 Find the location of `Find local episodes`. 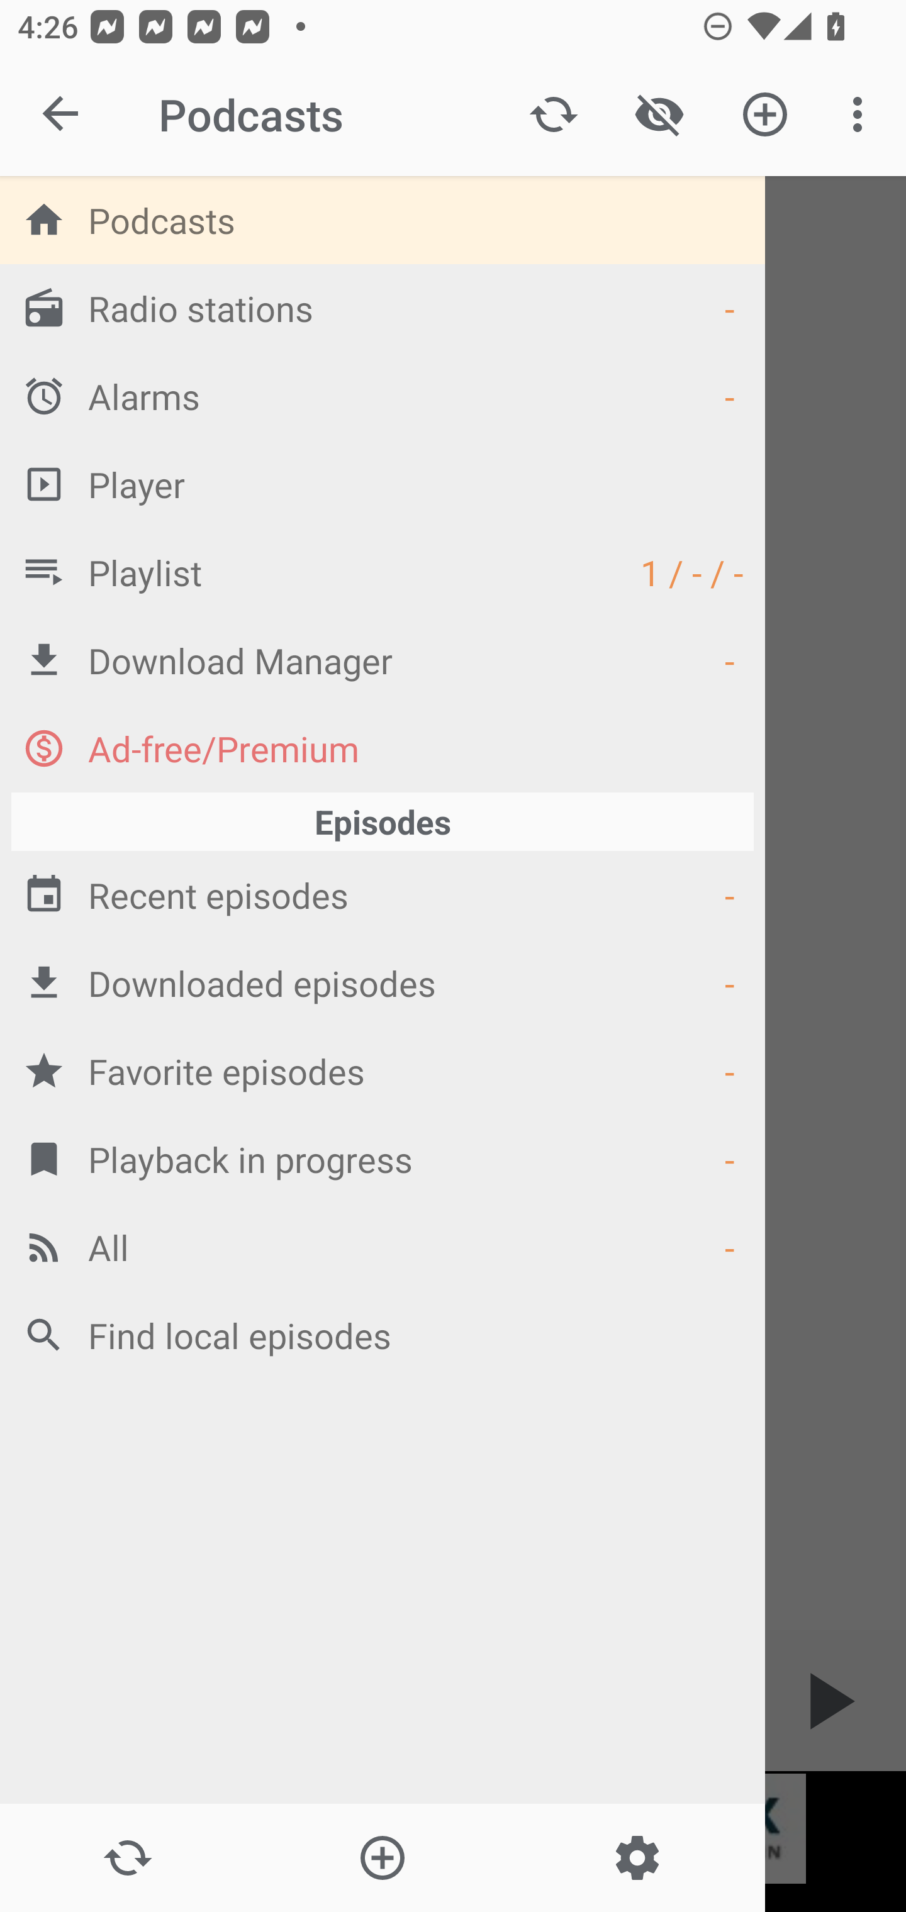

Find local episodes is located at coordinates (383, 1335).